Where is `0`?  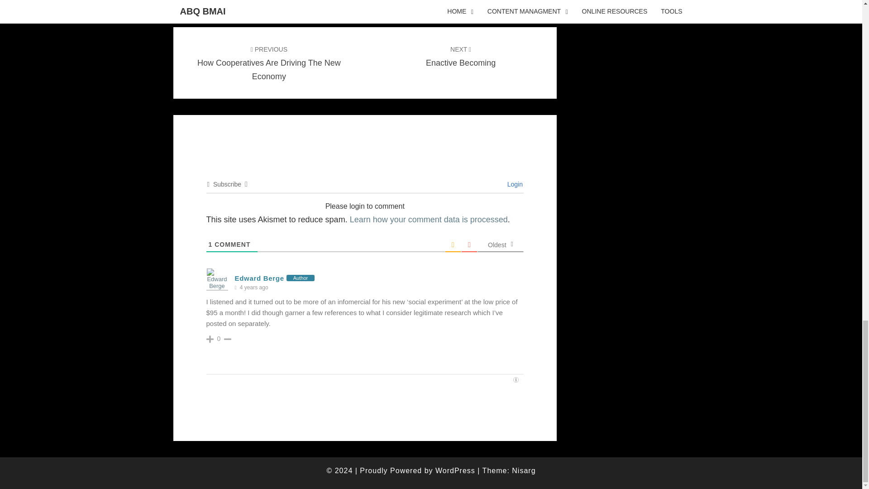
0 is located at coordinates (219, 339).